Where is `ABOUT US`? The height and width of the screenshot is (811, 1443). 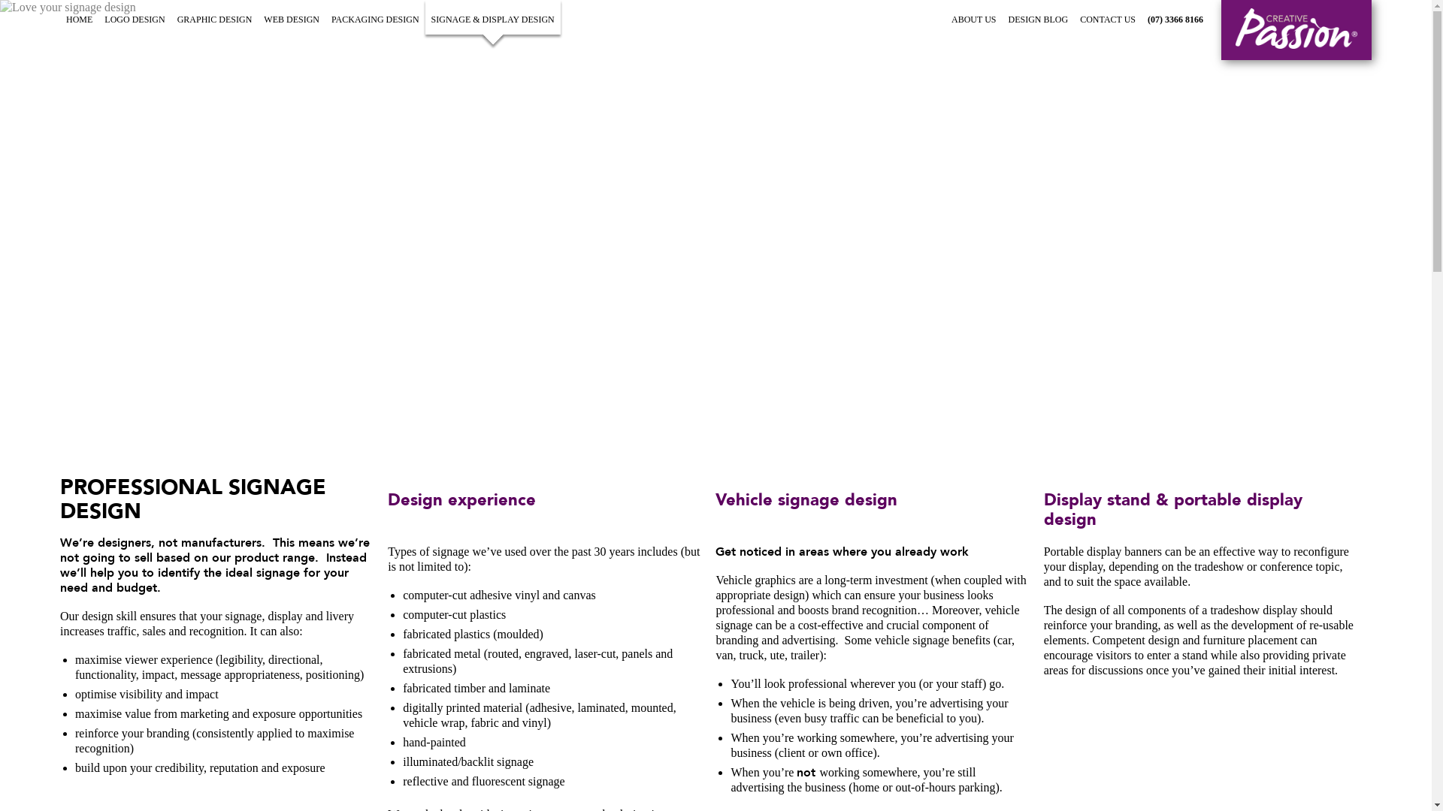 ABOUT US is located at coordinates (974, 17).